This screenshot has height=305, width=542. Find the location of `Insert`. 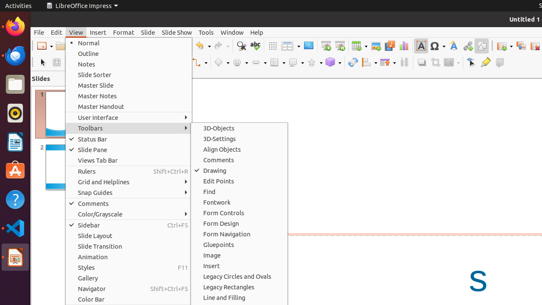

Insert is located at coordinates (98, 32).